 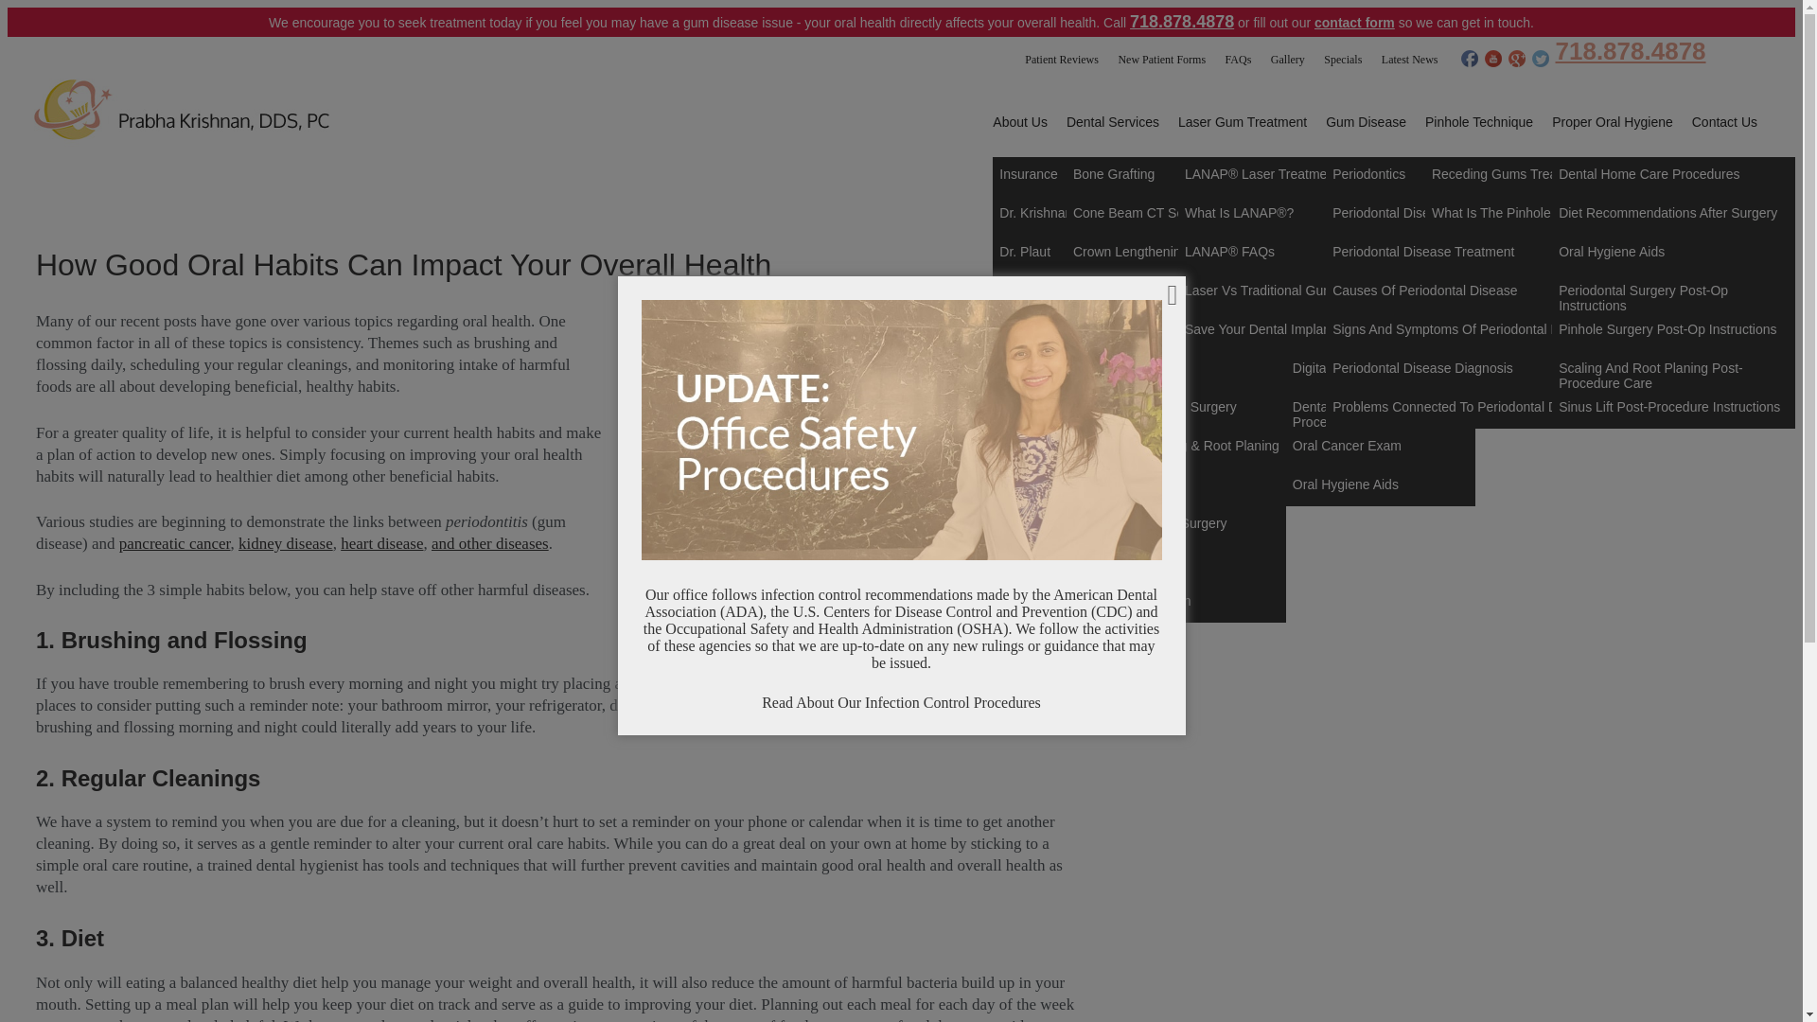 What do you see at coordinates (1381, 409) in the screenshot?
I see `Dental Home Care Procedures` at bounding box center [1381, 409].